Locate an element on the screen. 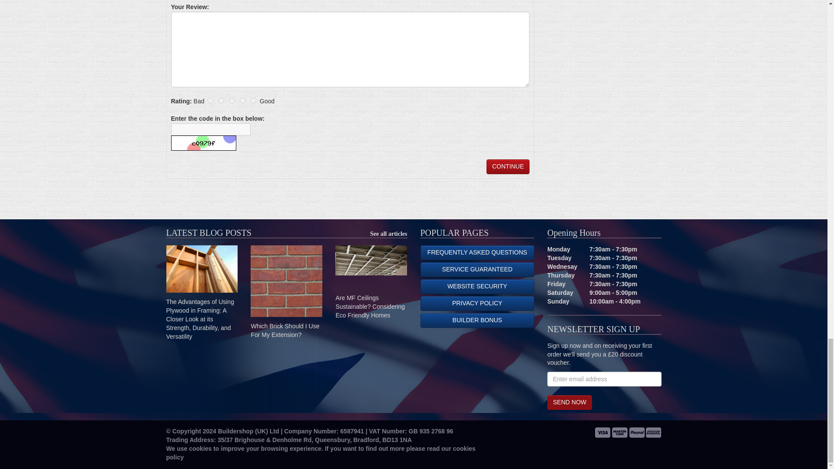 This screenshot has width=834, height=469. 4 is located at coordinates (242, 100).